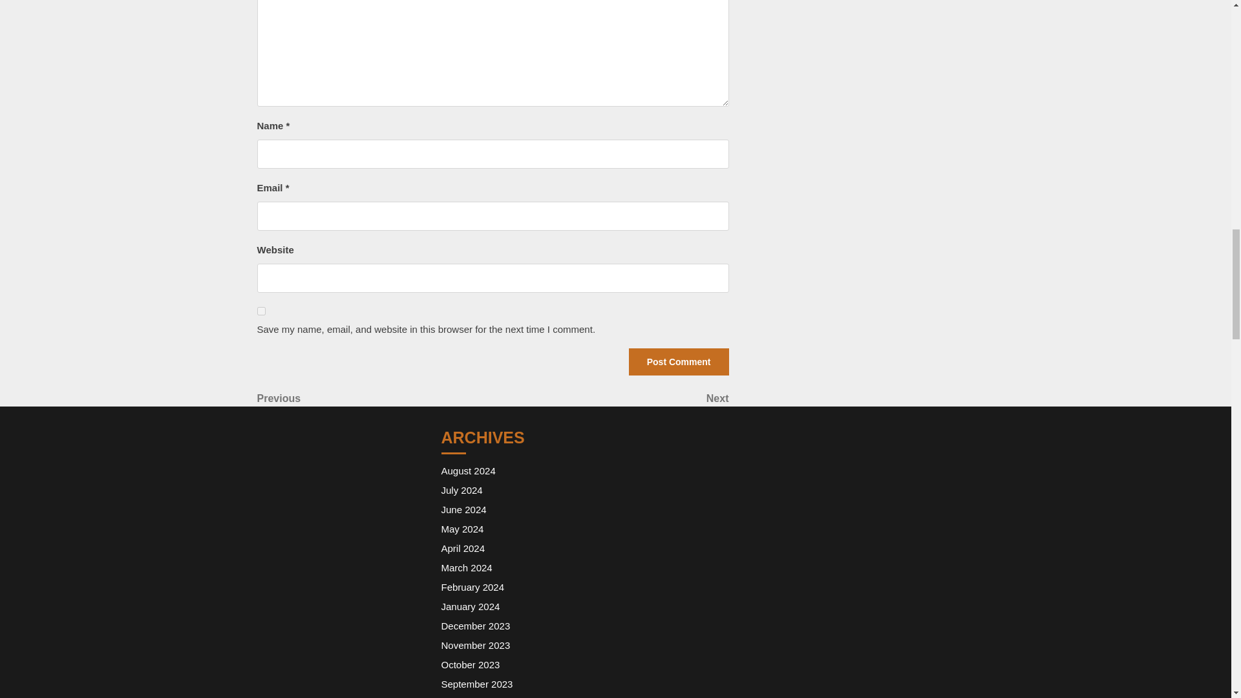 The width and height of the screenshot is (1241, 698). Describe the element at coordinates (461, 529) in the screenshot. I see `August 2024` at that location.